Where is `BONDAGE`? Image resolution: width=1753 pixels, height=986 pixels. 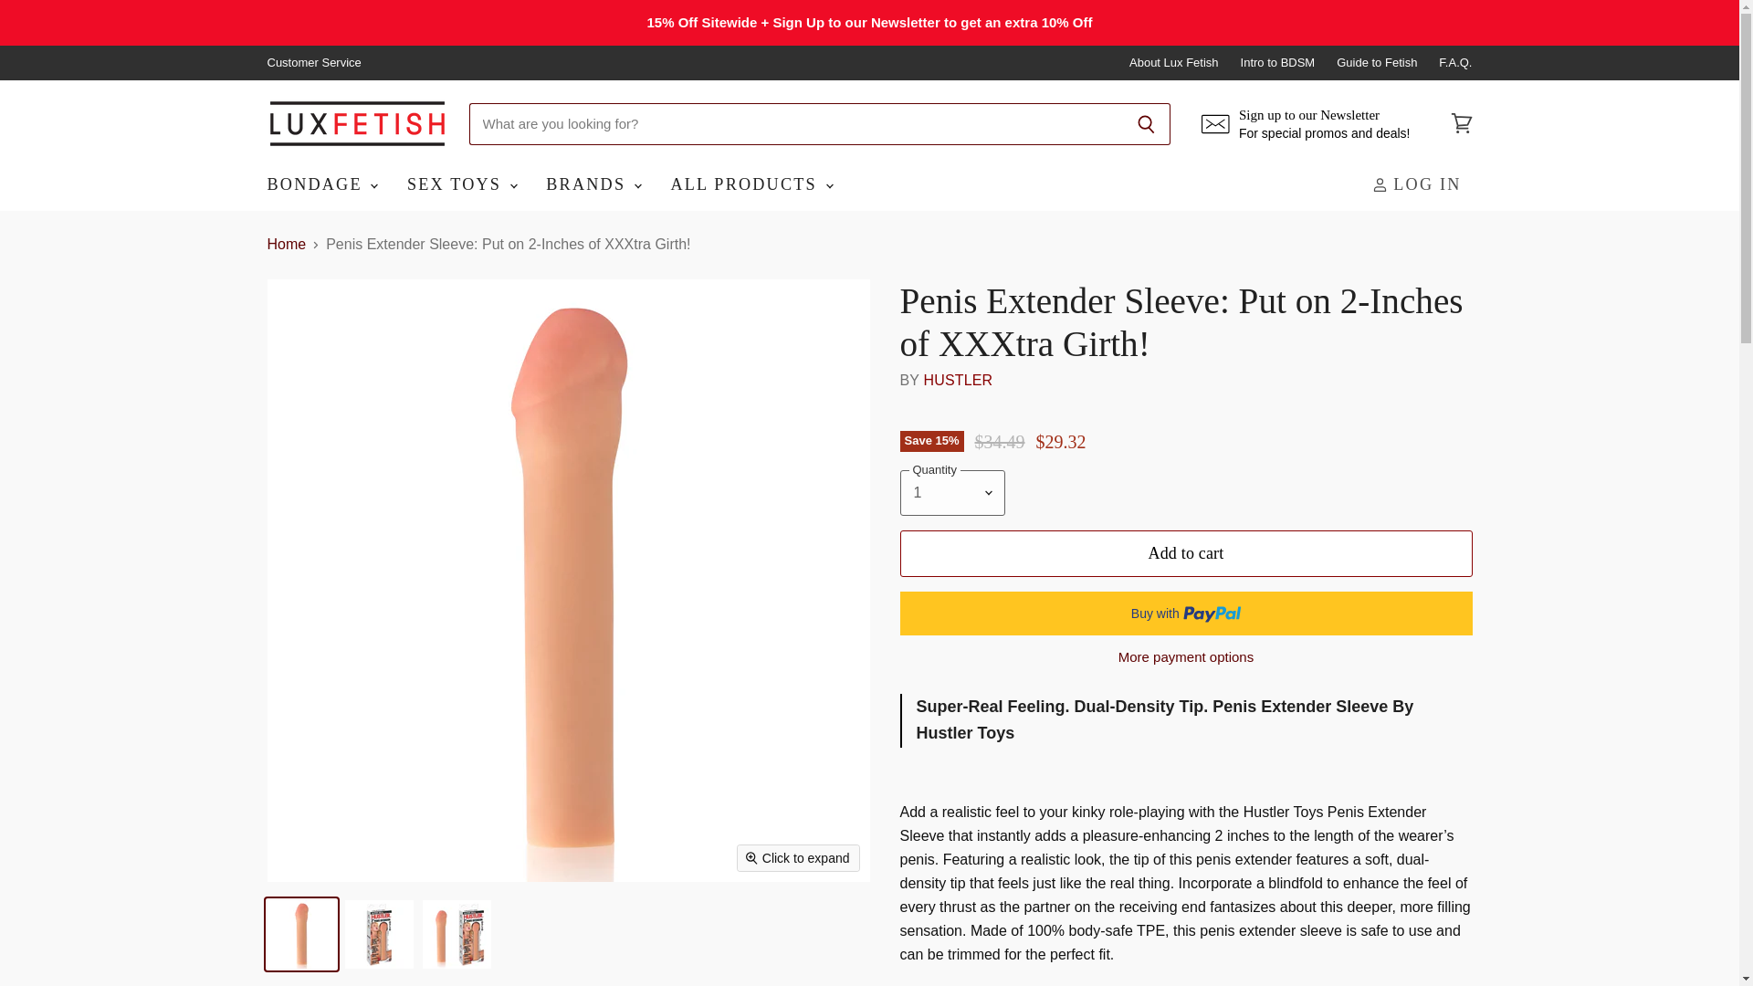 BONDAGE is located at coordinates (321, 184).